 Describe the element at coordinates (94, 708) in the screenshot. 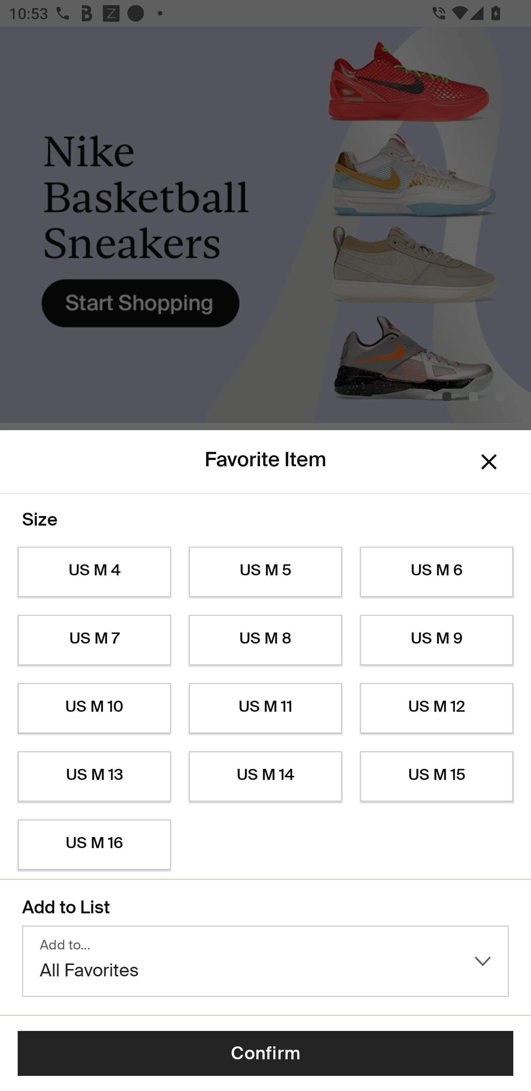

I see `US M 10` at that location.